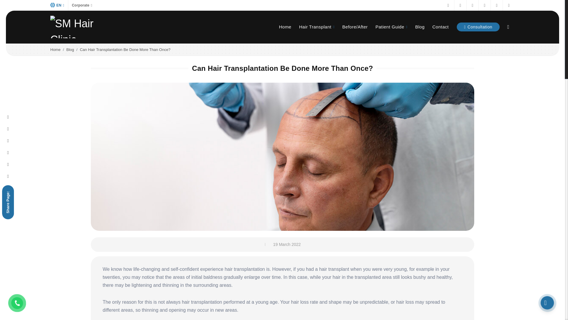 The height and width of the screenshot is (320, 568). Describe the element at coordinates (285, 27) in the screenshot. I see `Home` at that location.